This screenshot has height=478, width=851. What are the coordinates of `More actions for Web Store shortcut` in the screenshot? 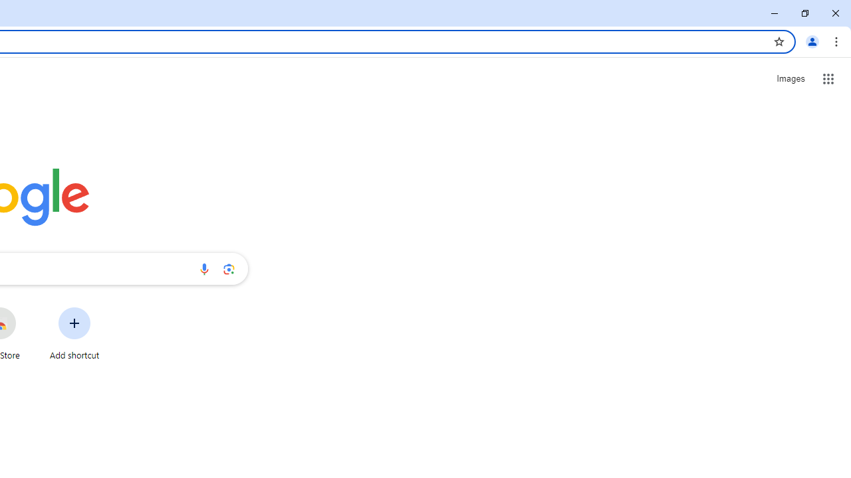 It's located at (26, 308).